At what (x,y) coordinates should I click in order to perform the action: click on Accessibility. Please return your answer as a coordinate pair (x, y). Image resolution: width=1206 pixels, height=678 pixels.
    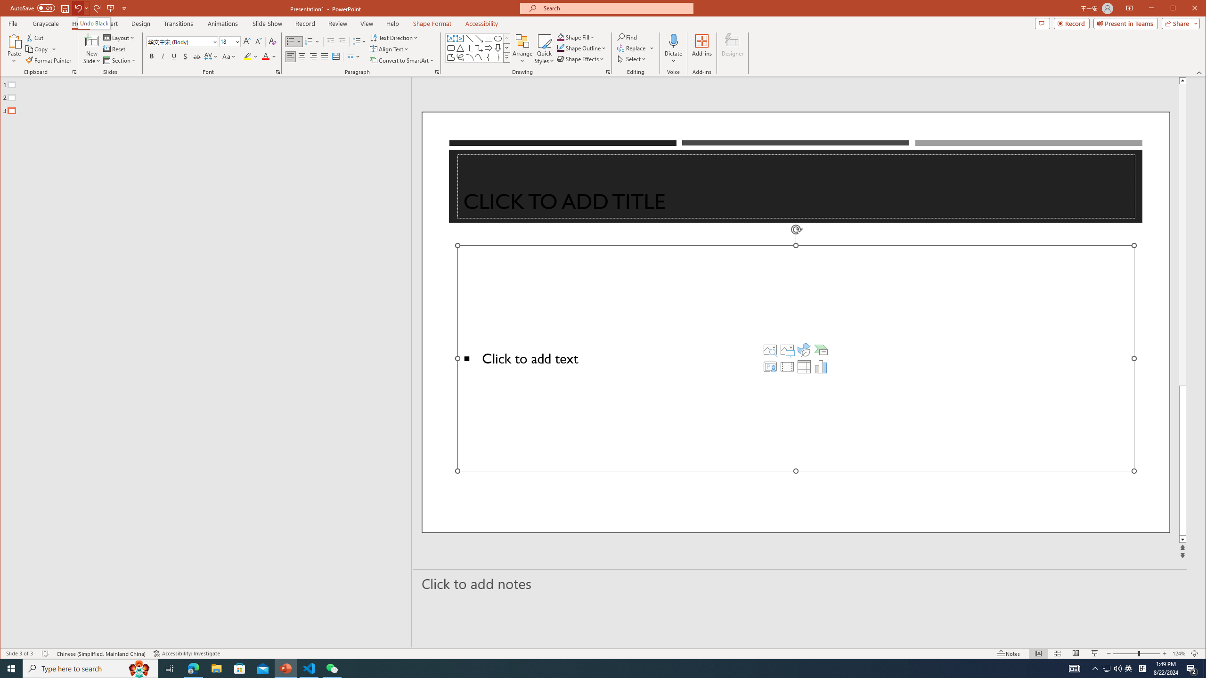
    Looking at the image, I should click on (481, 24).